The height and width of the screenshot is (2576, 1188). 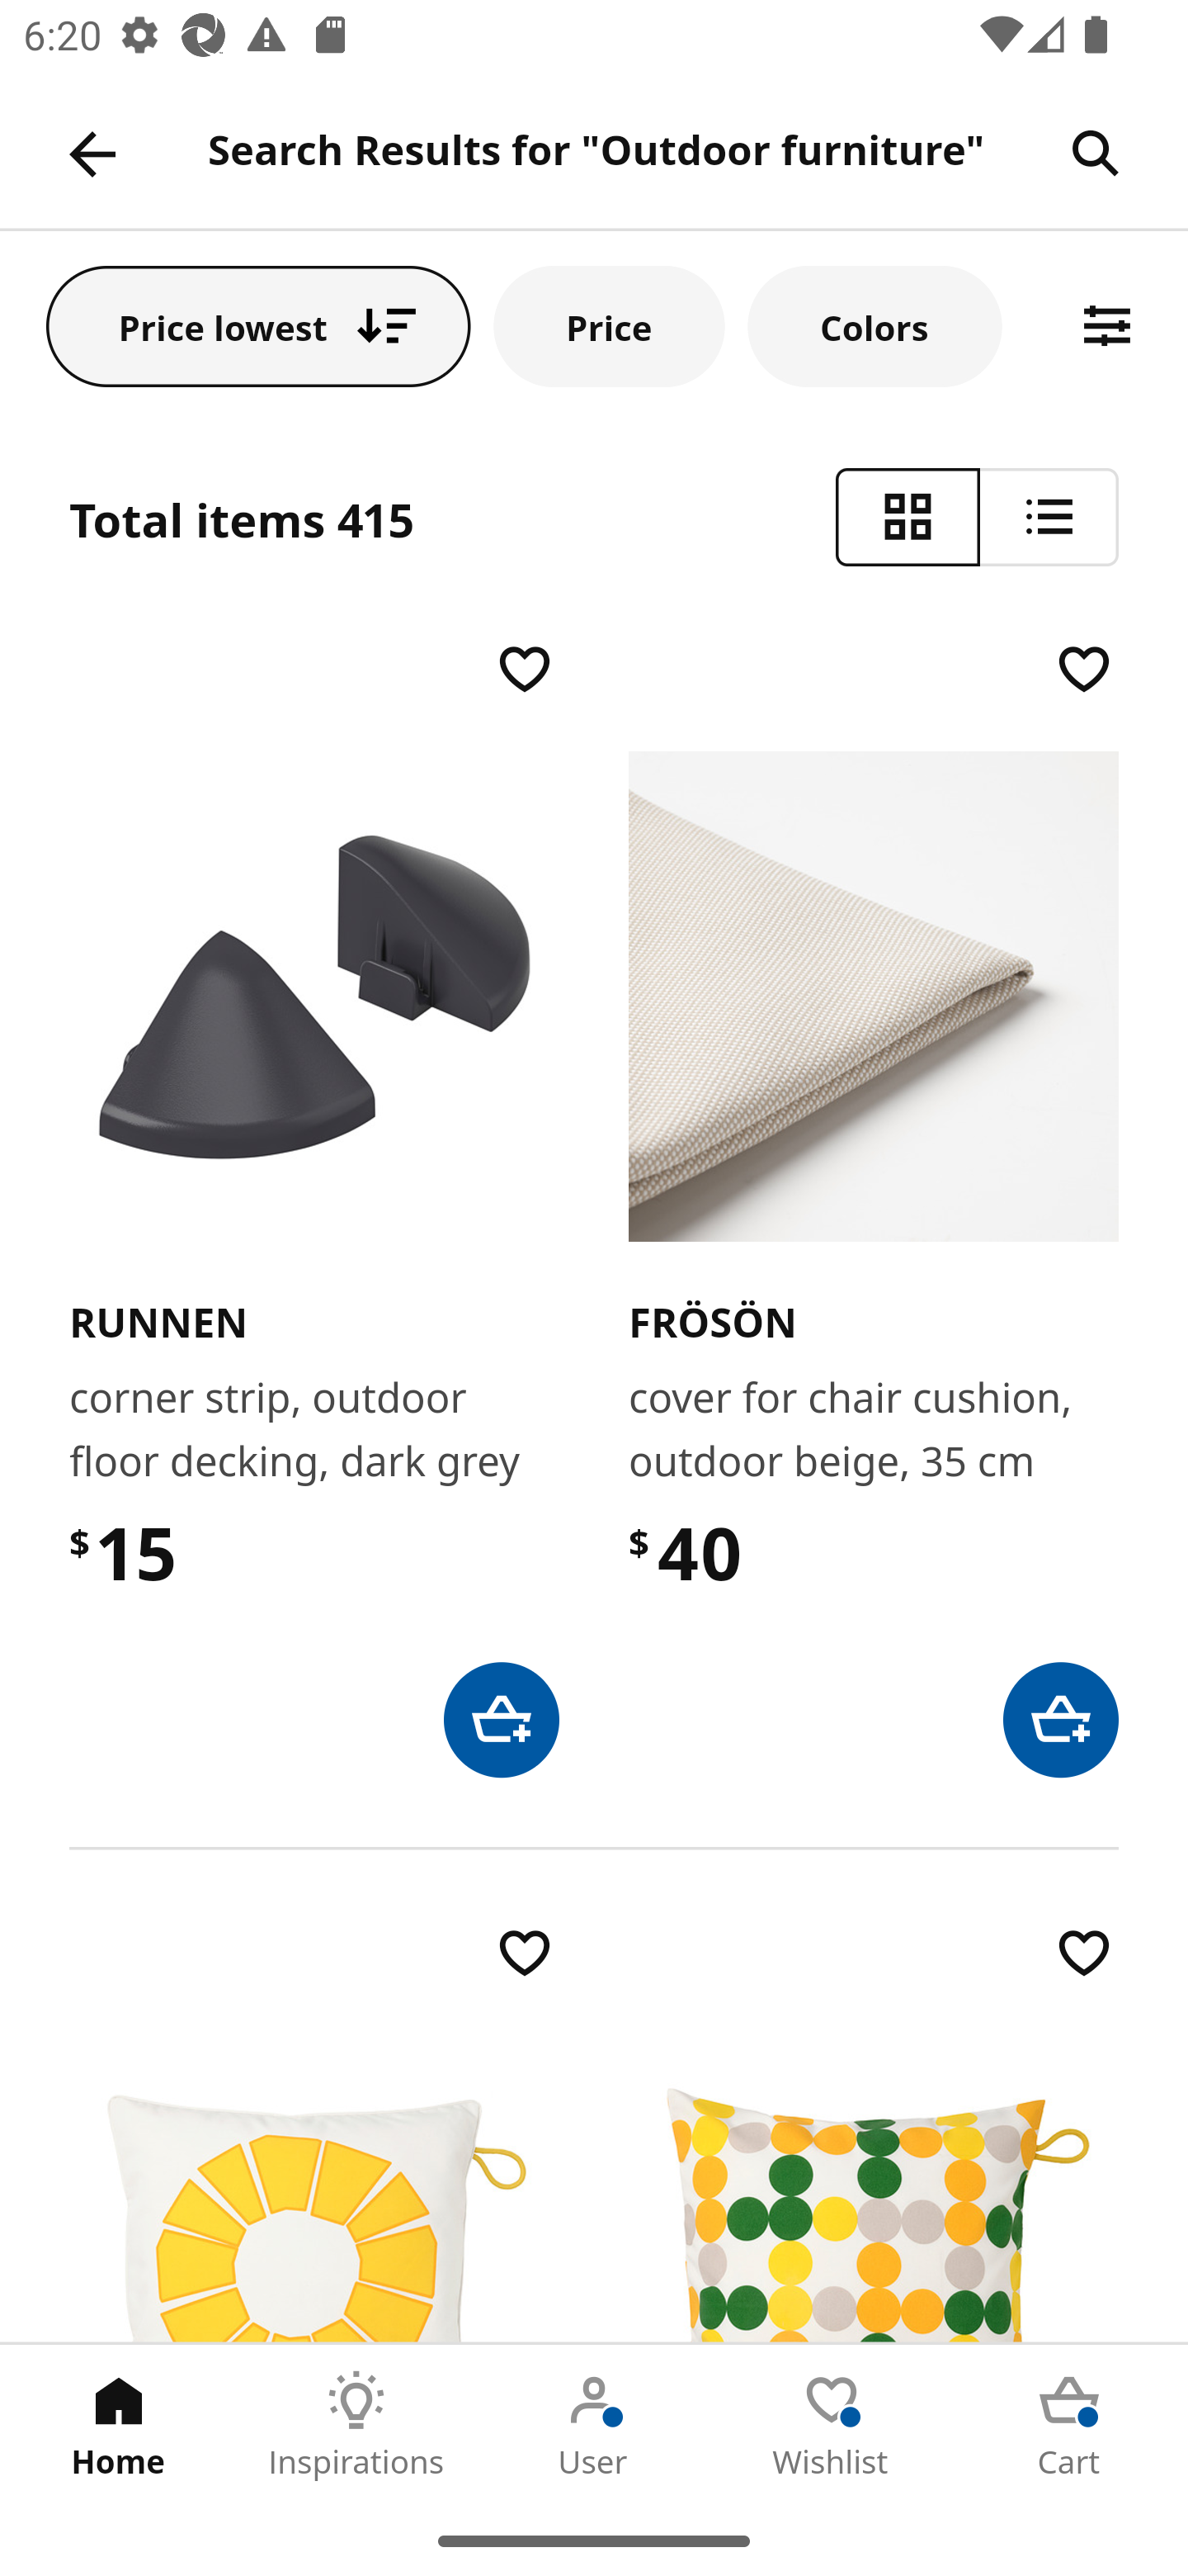 What do you see at coordinates (259, 325) in the screenshot?
I see `Price lowest` at bounding box center [259, 325].